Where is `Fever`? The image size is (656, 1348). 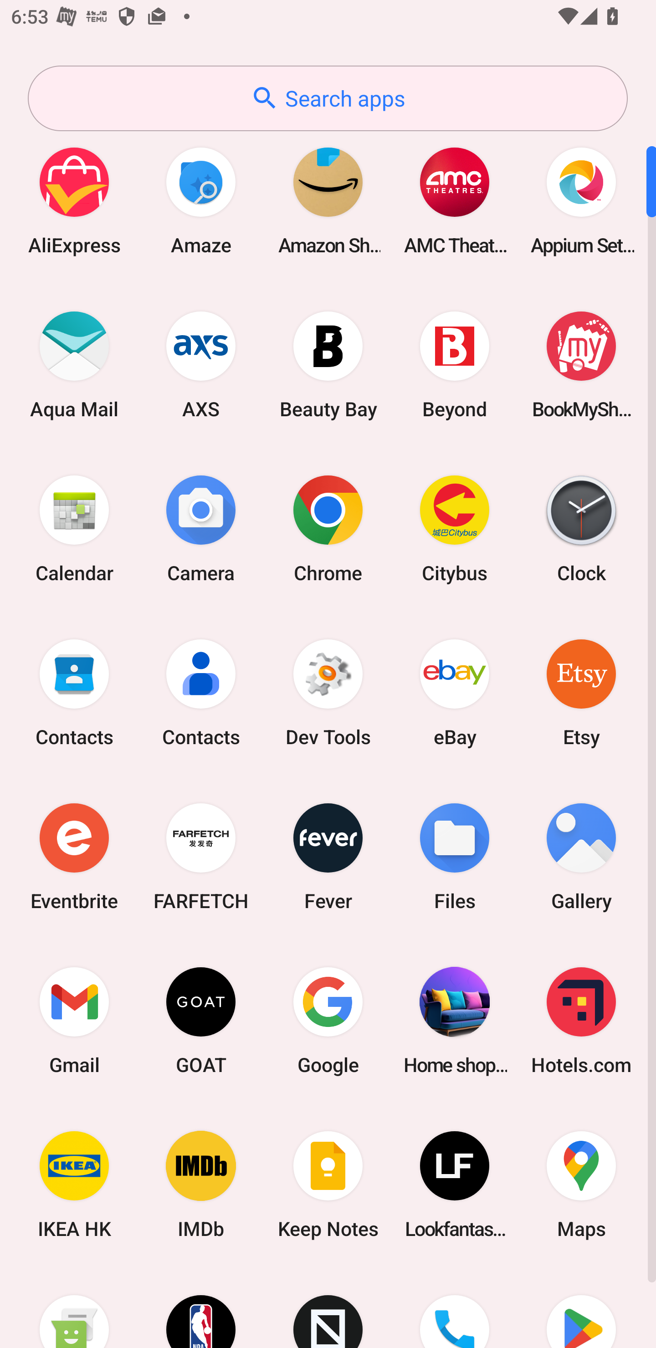 Fever is located at coordinates (328, 856).